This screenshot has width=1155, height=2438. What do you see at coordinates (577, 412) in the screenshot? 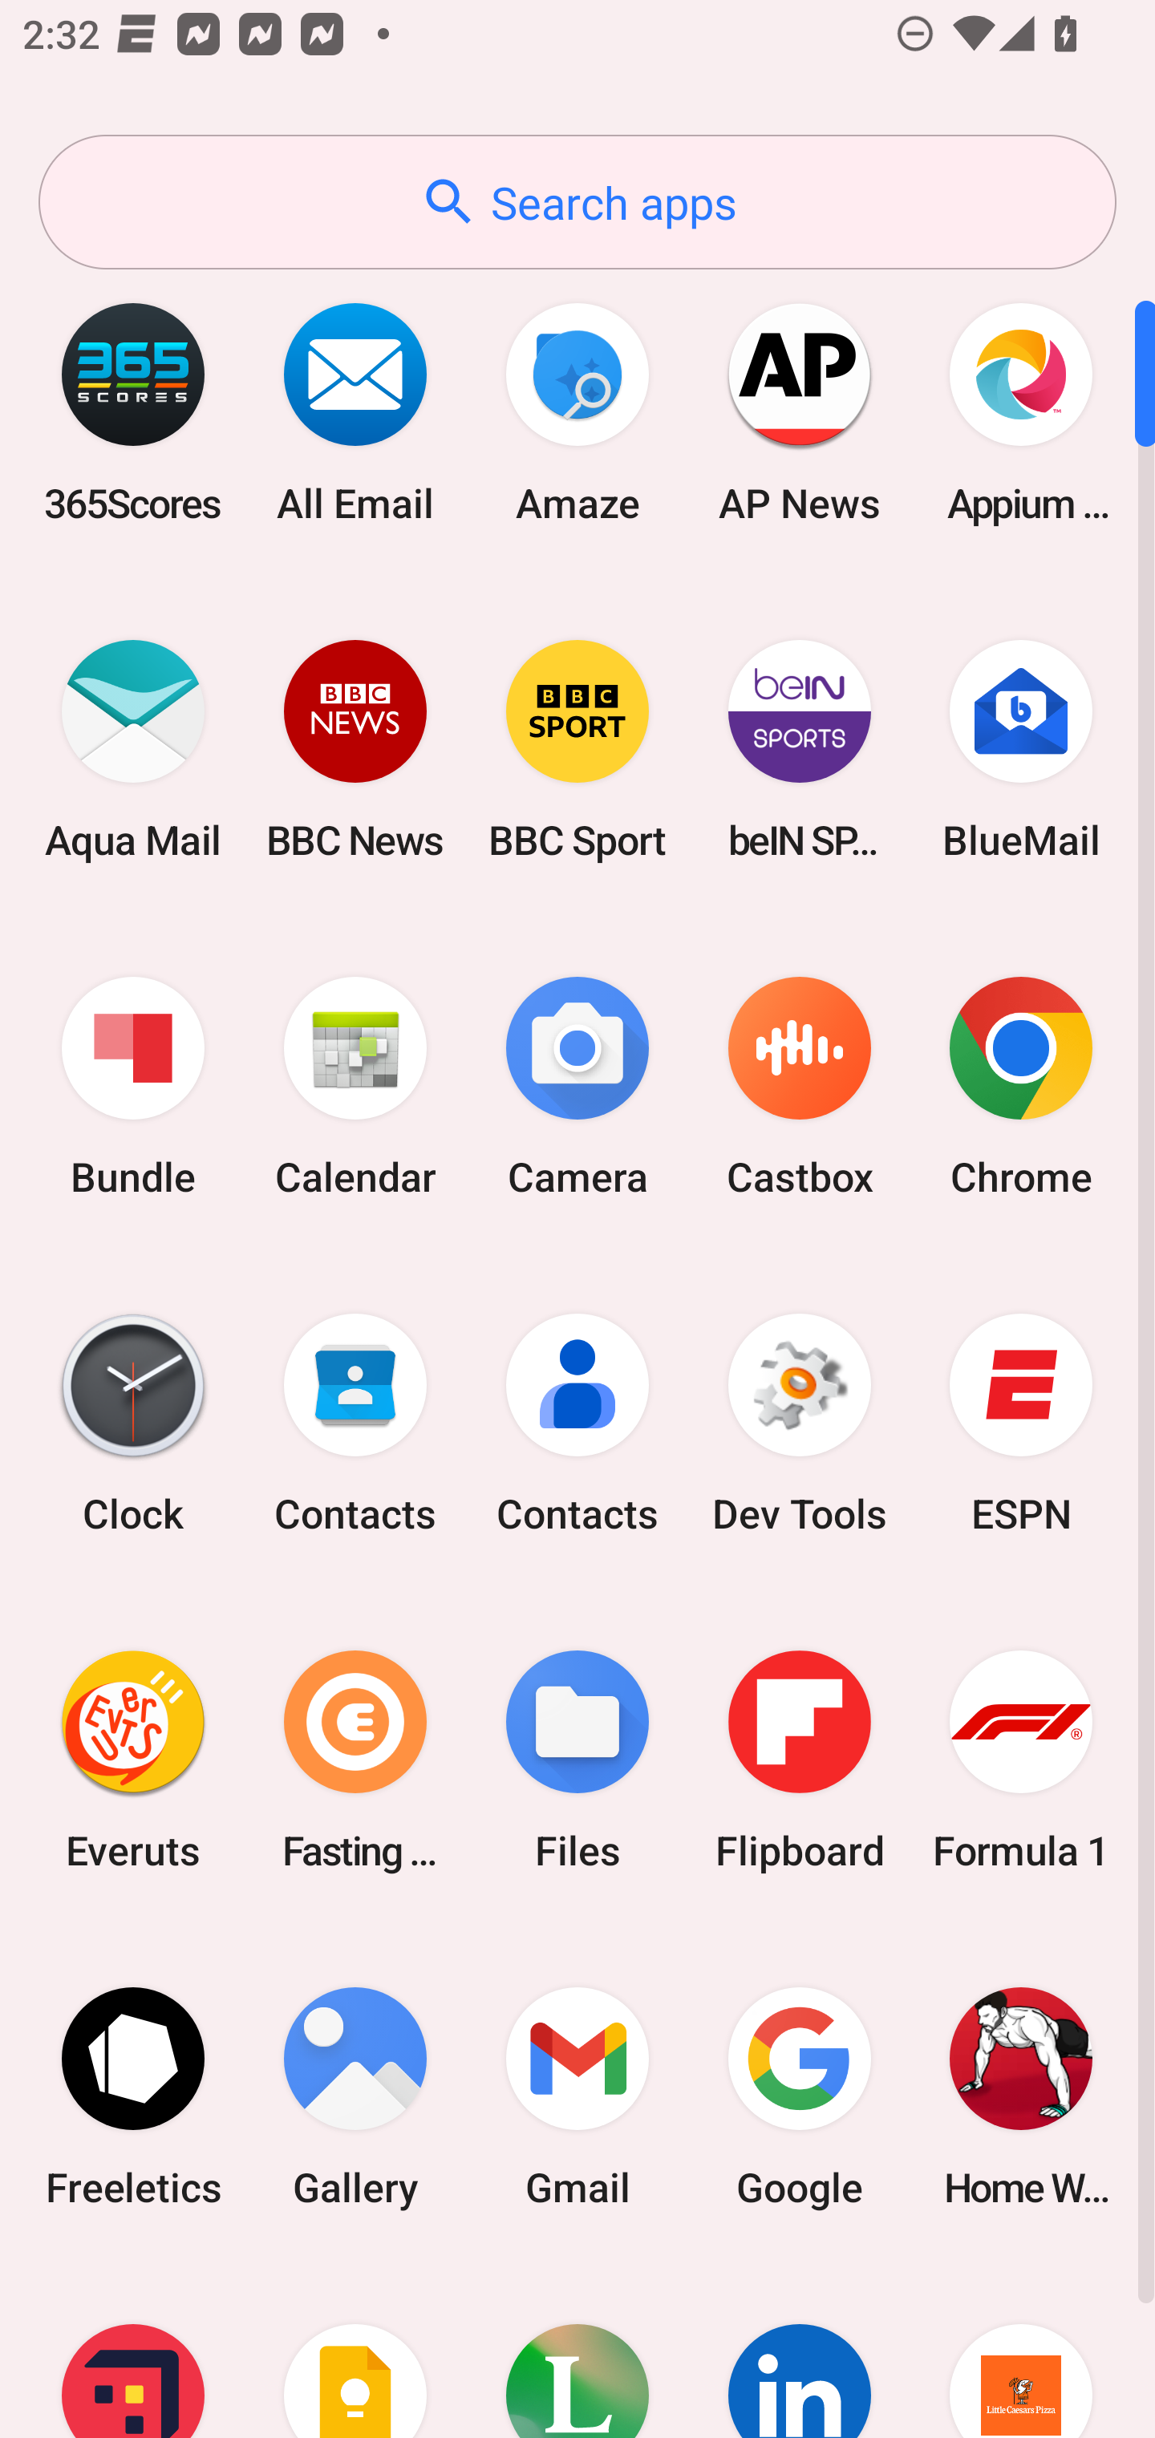
I see `Amaze` at bounding box center [577, 412].